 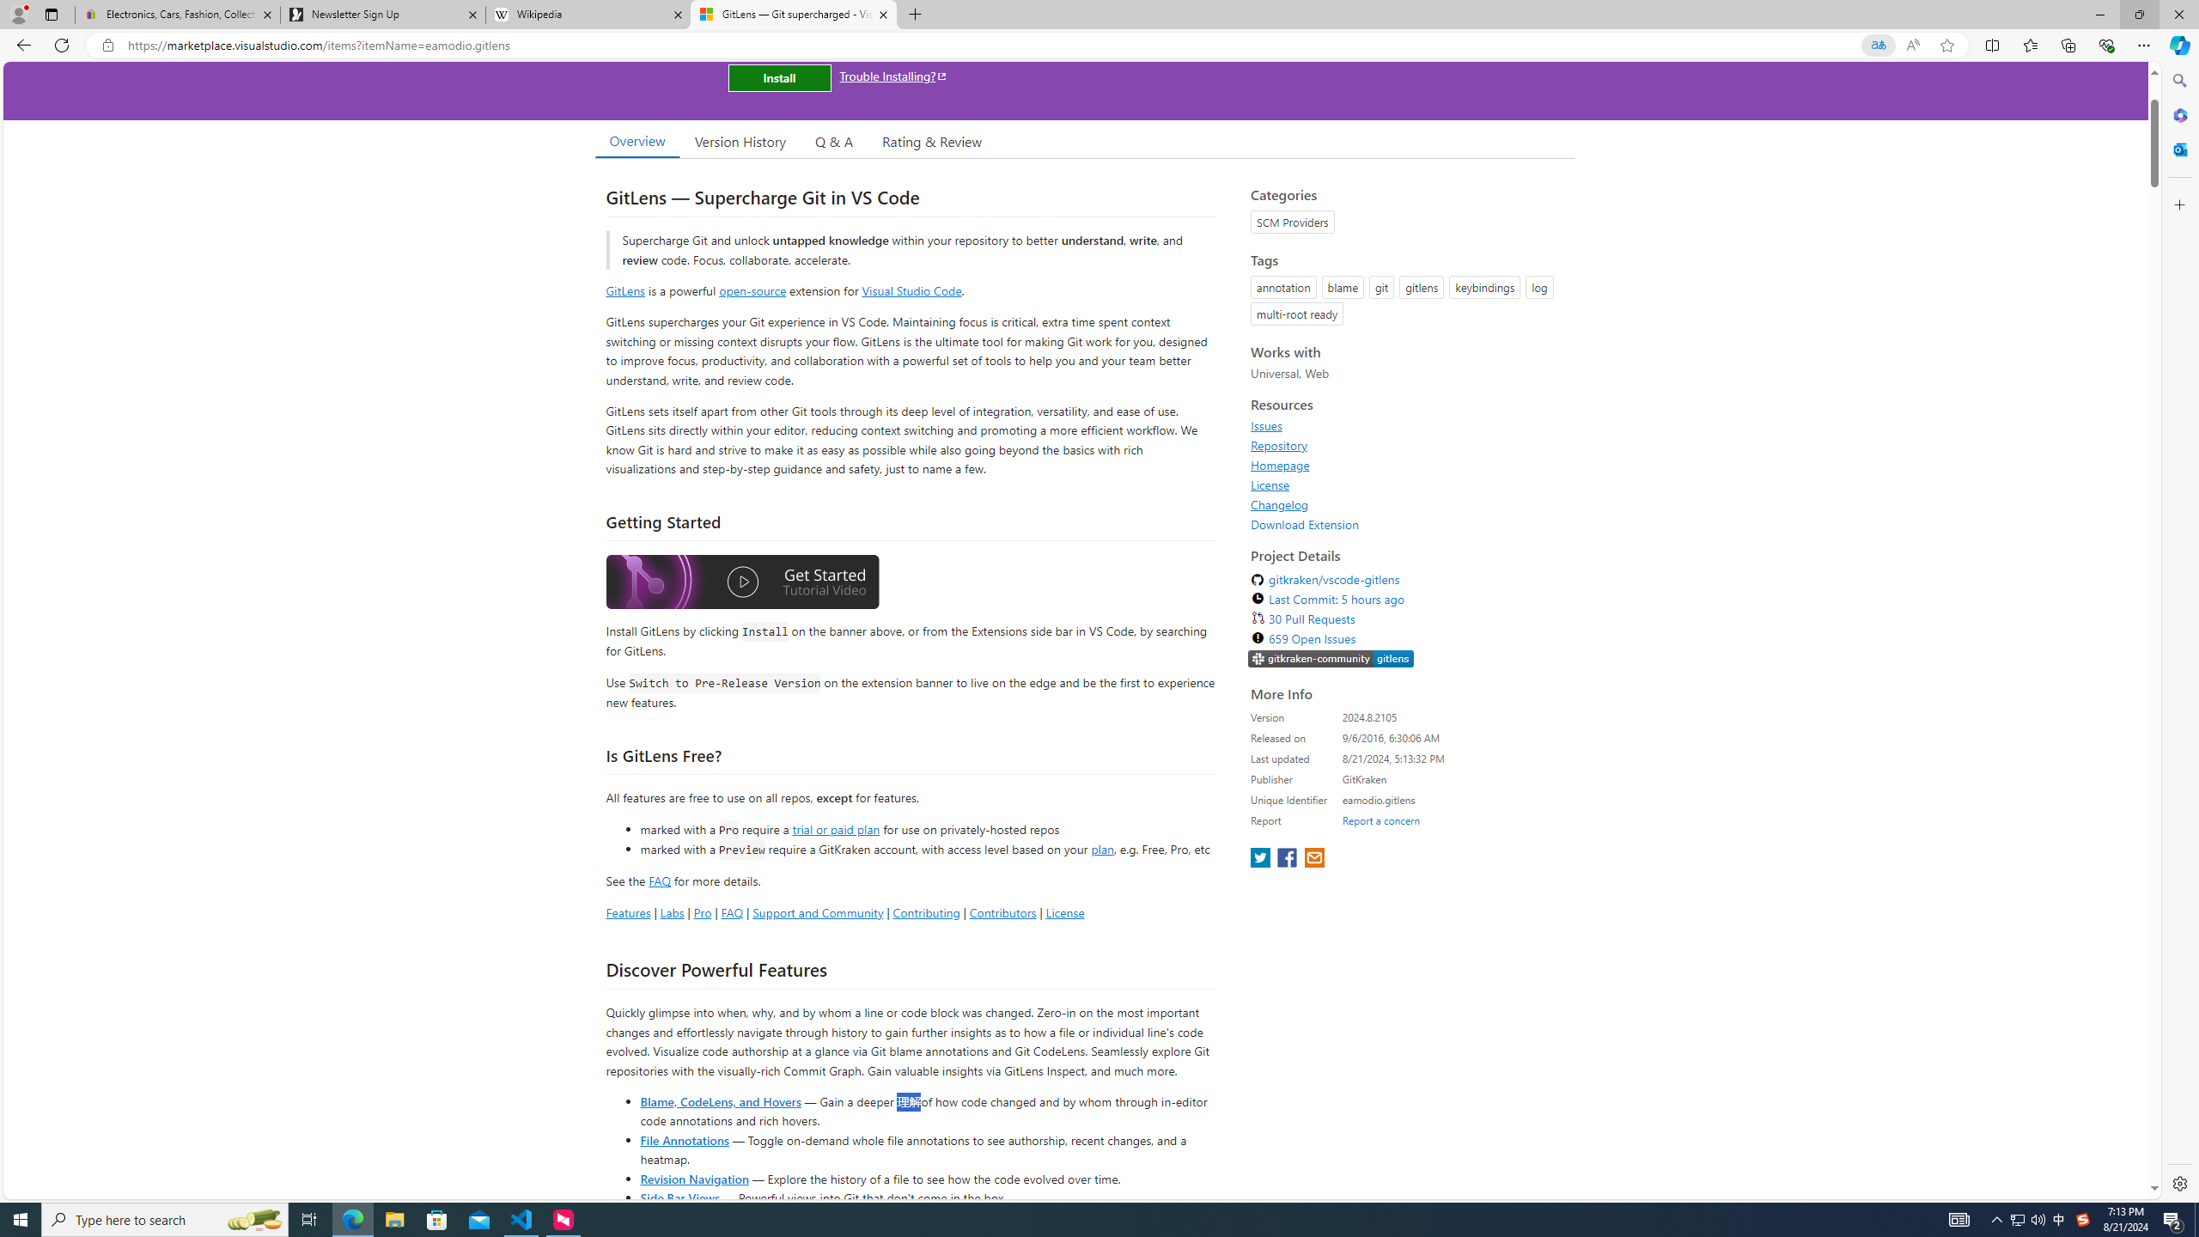 What do you see at coordinates (1331, 659) in the screenshot?
I see `https://slack.gitkraken.com//` at bounding box center [1331, 659].